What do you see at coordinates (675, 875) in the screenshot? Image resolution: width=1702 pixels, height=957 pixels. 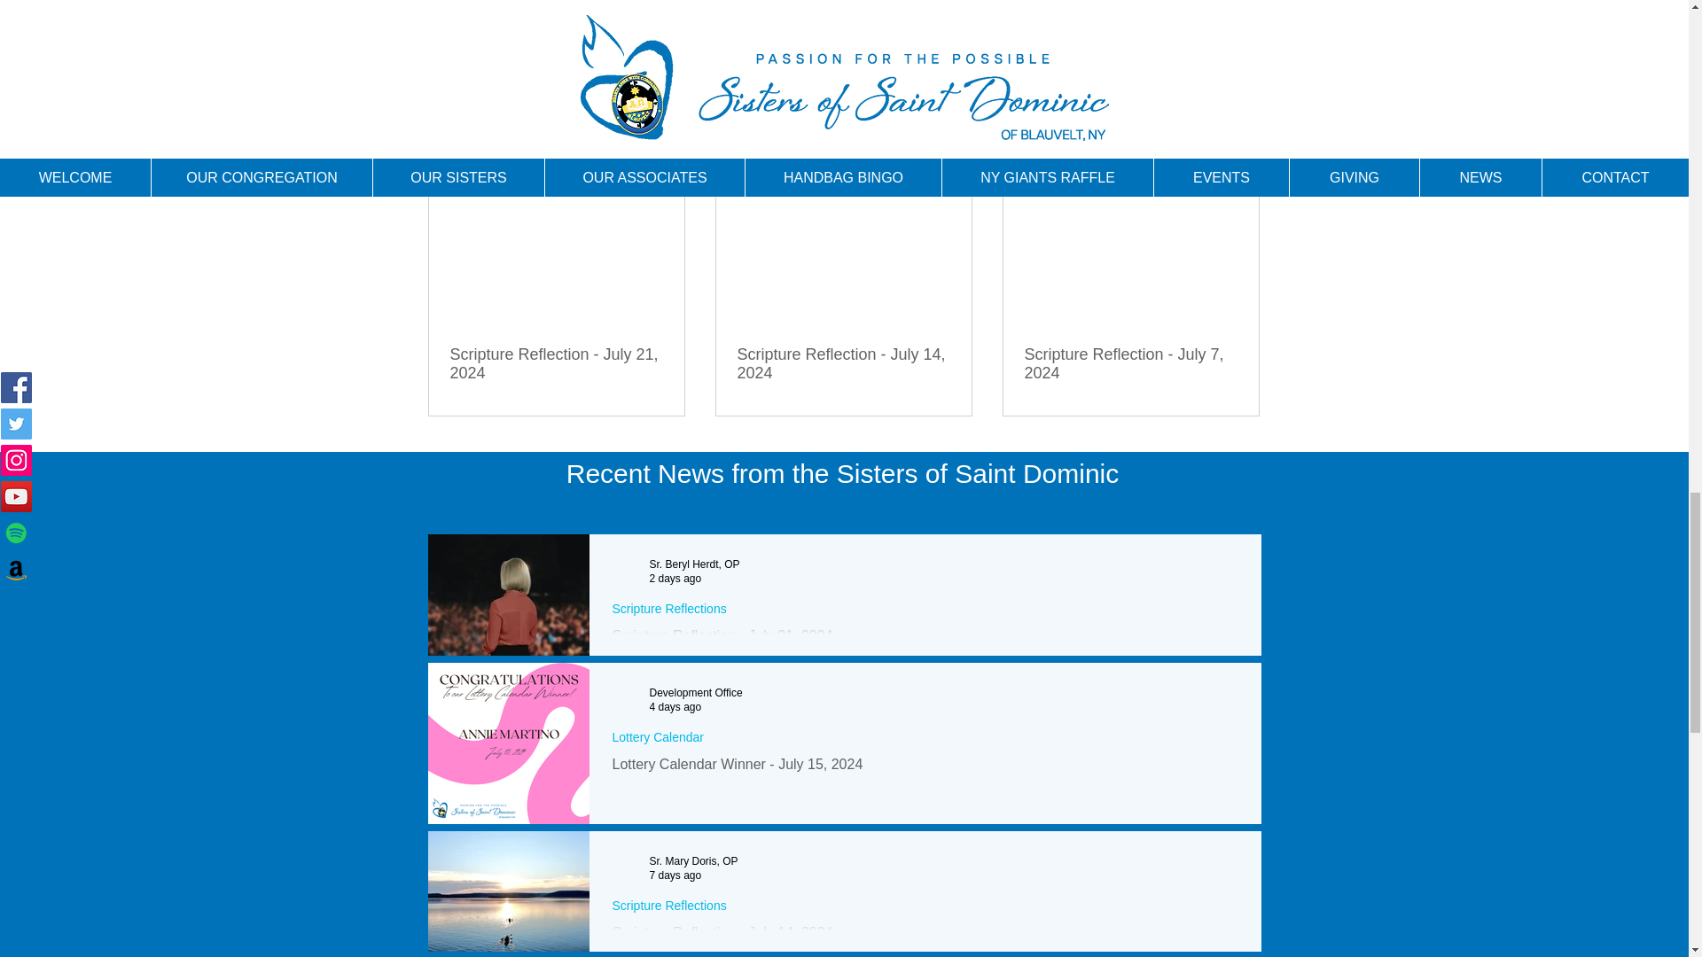 I see `7 days ago` at bounding box center [675, 875].